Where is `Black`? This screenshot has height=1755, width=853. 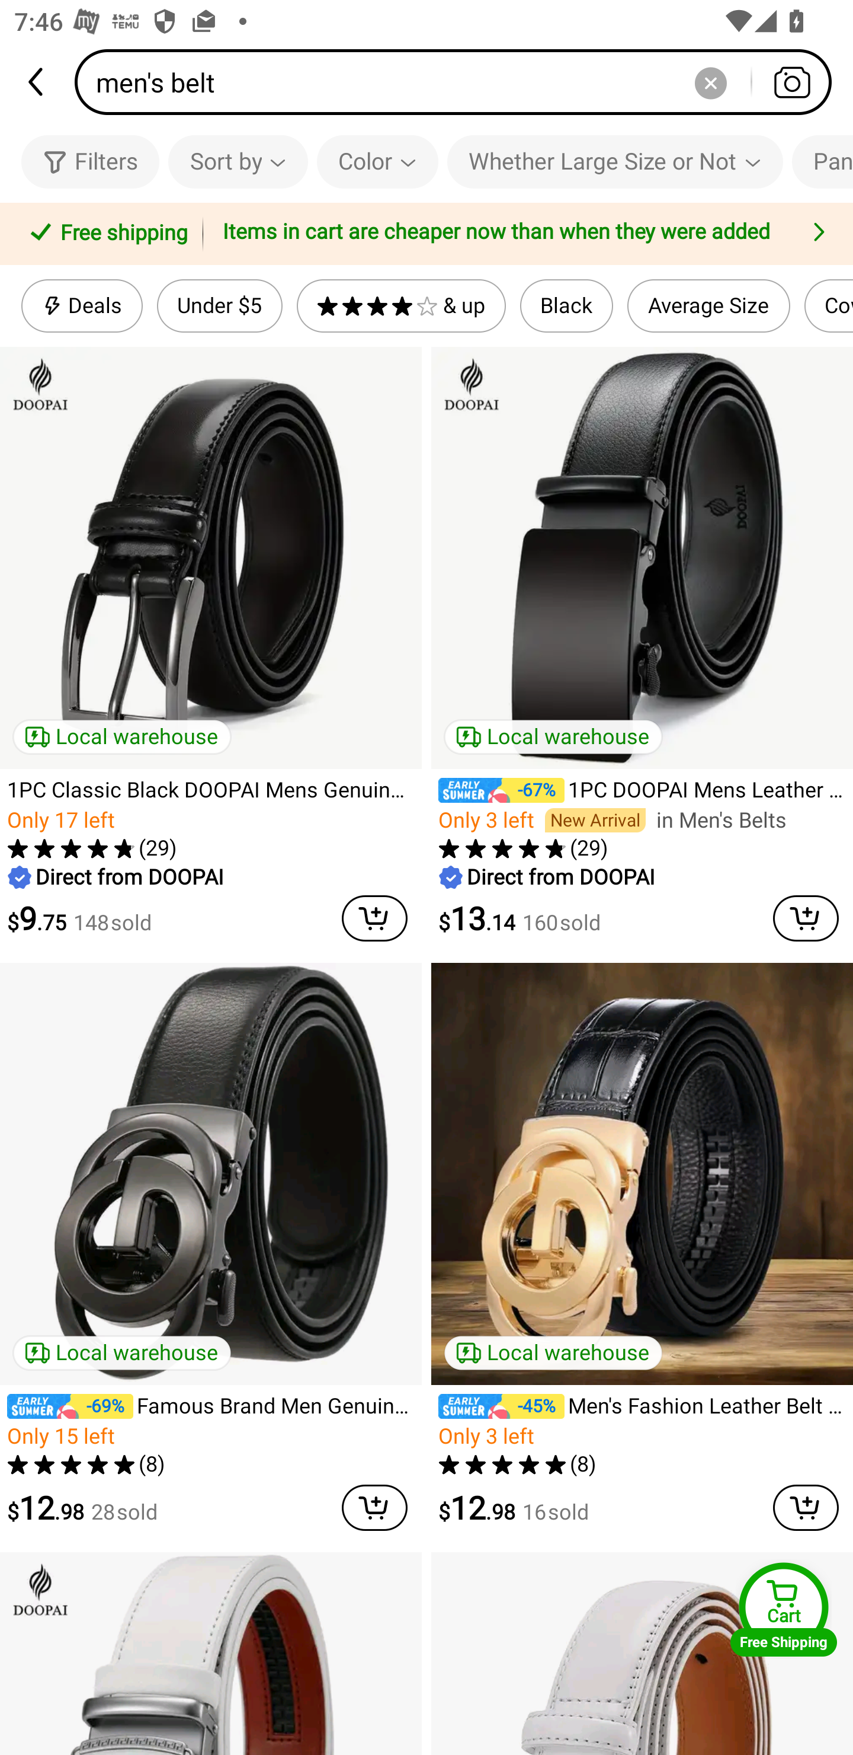 Black is located at coordinates (566, 306).